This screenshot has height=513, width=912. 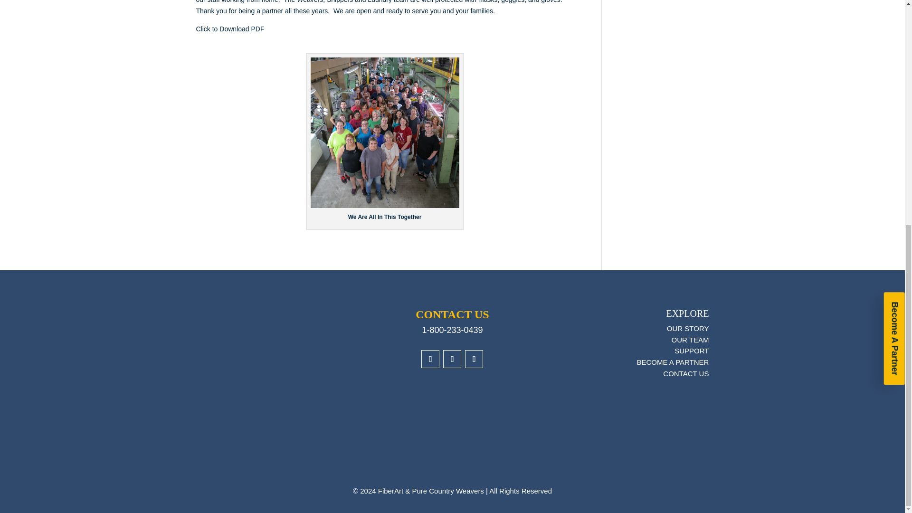 I want to click on FHG-logo-2c-w, so click(x=272, y=325).